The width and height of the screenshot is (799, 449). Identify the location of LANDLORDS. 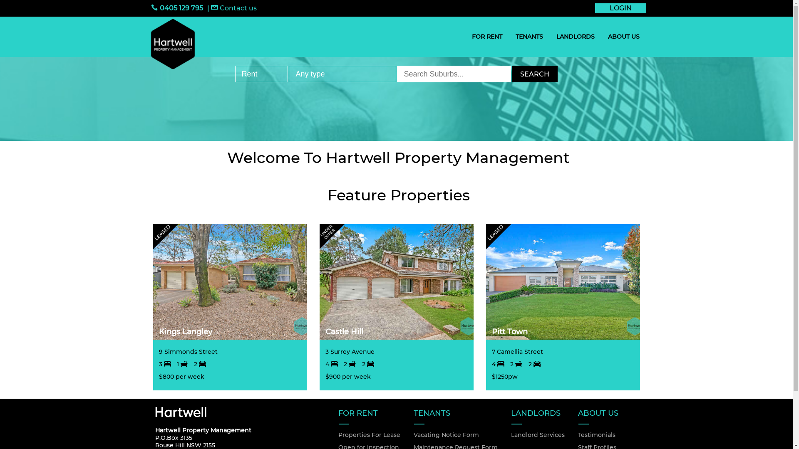
(538, 416).